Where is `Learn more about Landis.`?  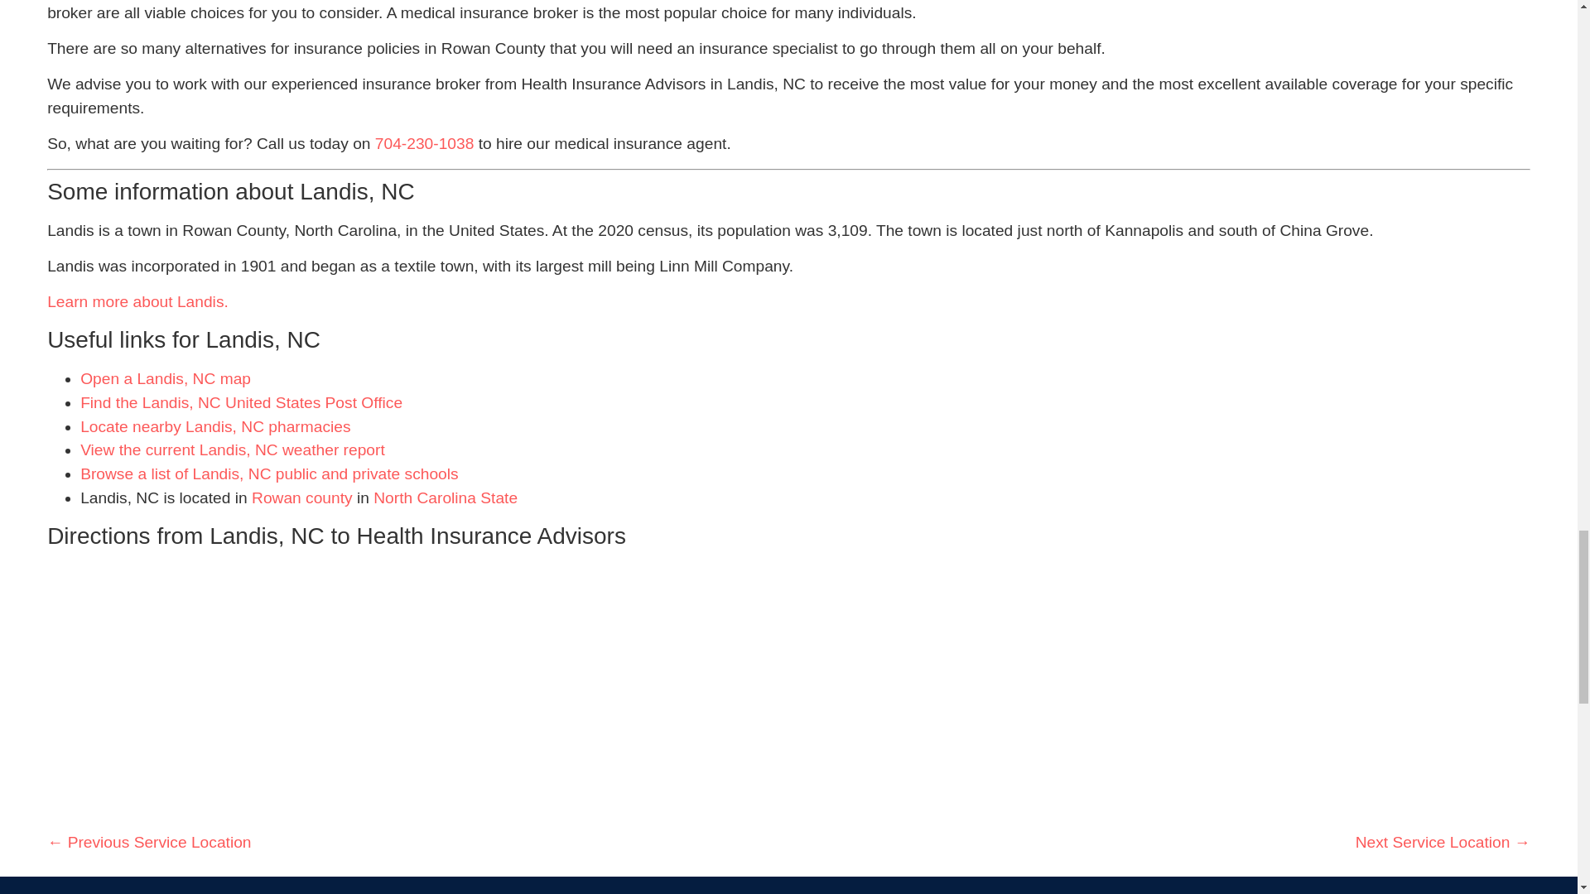 Learn more about Landis. is located at coordinates (137, 301).